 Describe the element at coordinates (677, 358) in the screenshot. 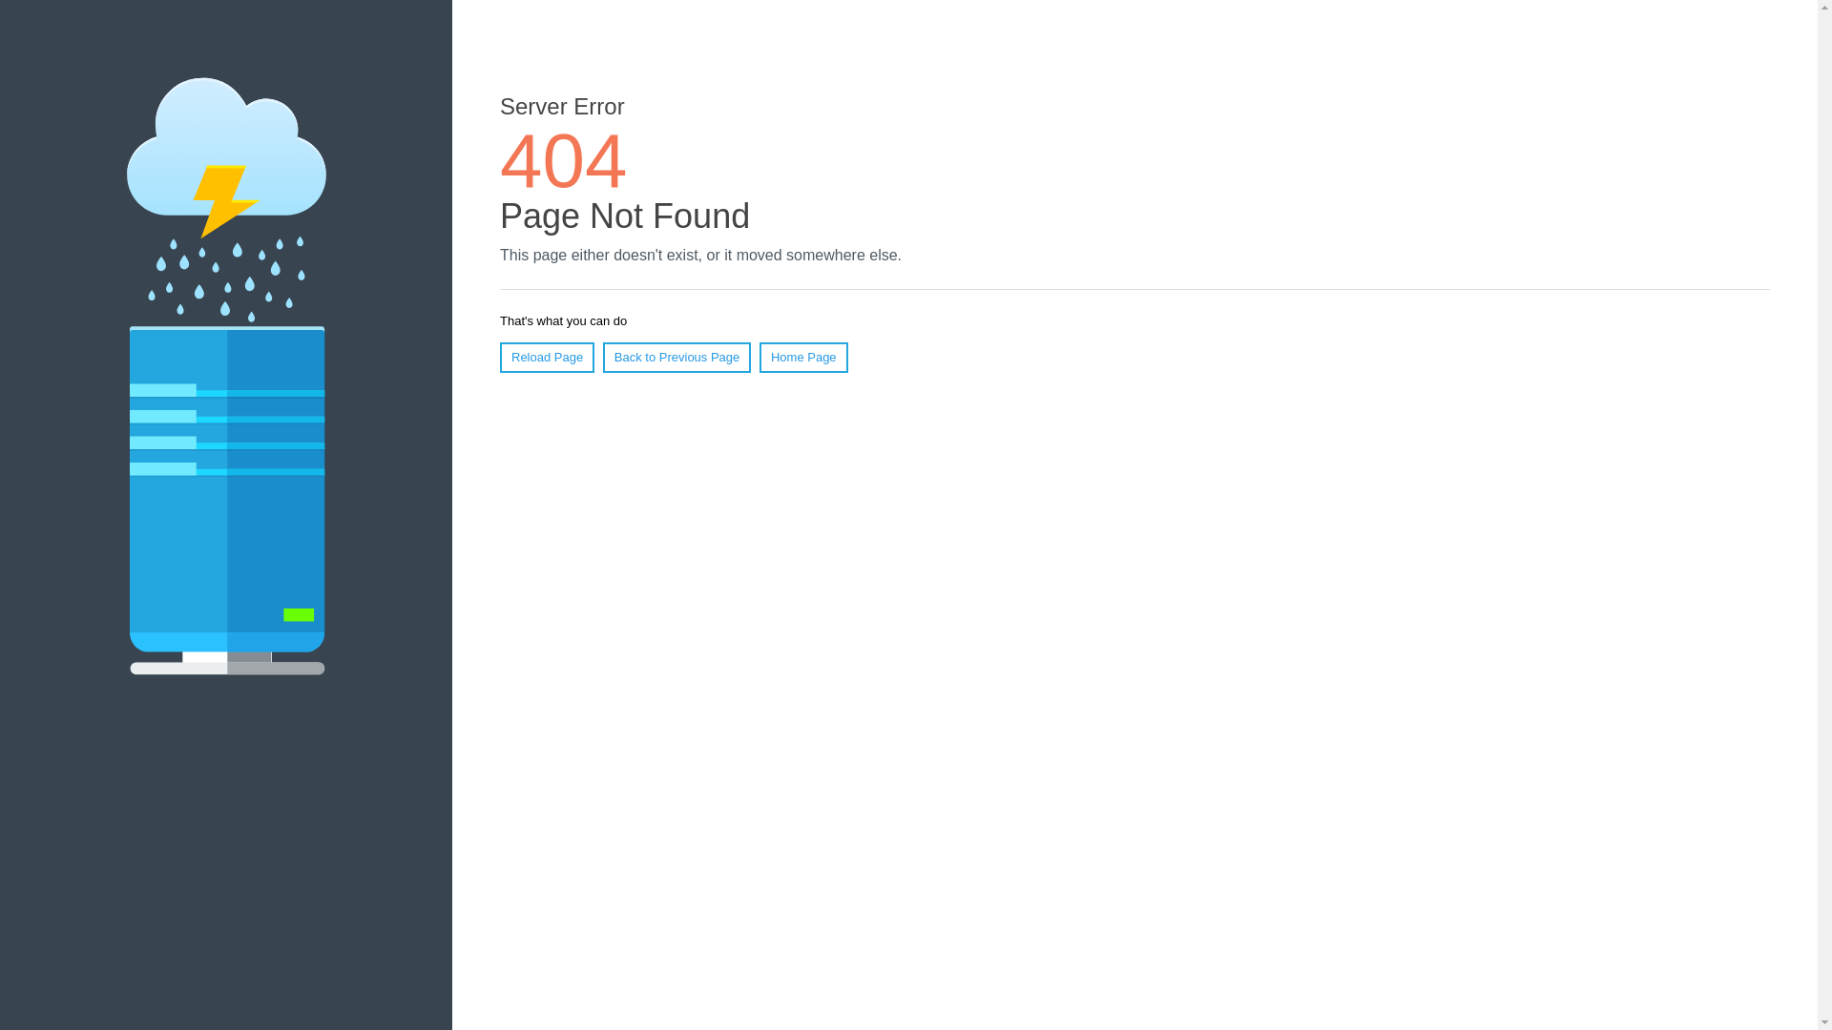

I see `Back to Previous Page` at that location.